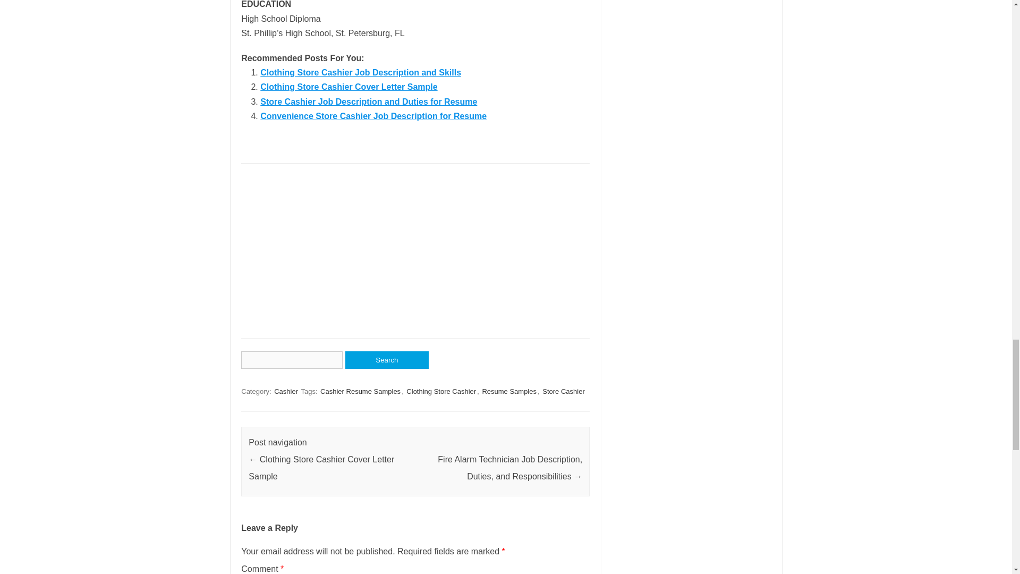 This screenshot has width=1020, height=574. Describe the element at coordinates (348, 87) in the screenshot. I see `Clothing Store Cashier Cover Letter Sample` at that location.